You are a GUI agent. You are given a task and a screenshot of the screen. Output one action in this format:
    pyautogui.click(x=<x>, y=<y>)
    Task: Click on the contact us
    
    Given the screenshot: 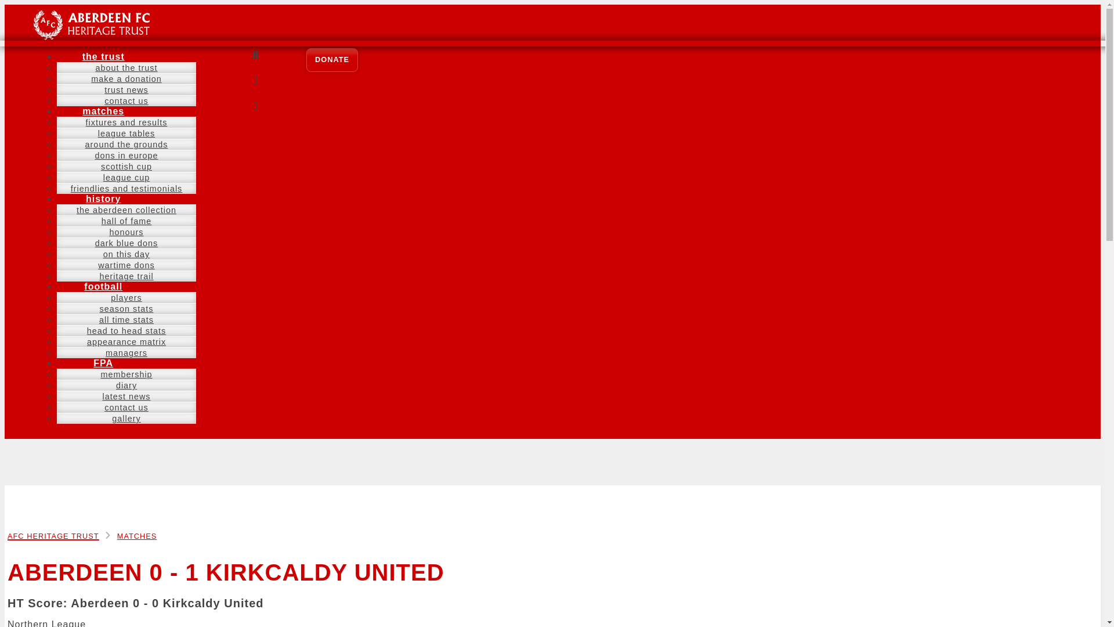 What is the action you would take?
    pyautogui.click(x=126, y=408)
    